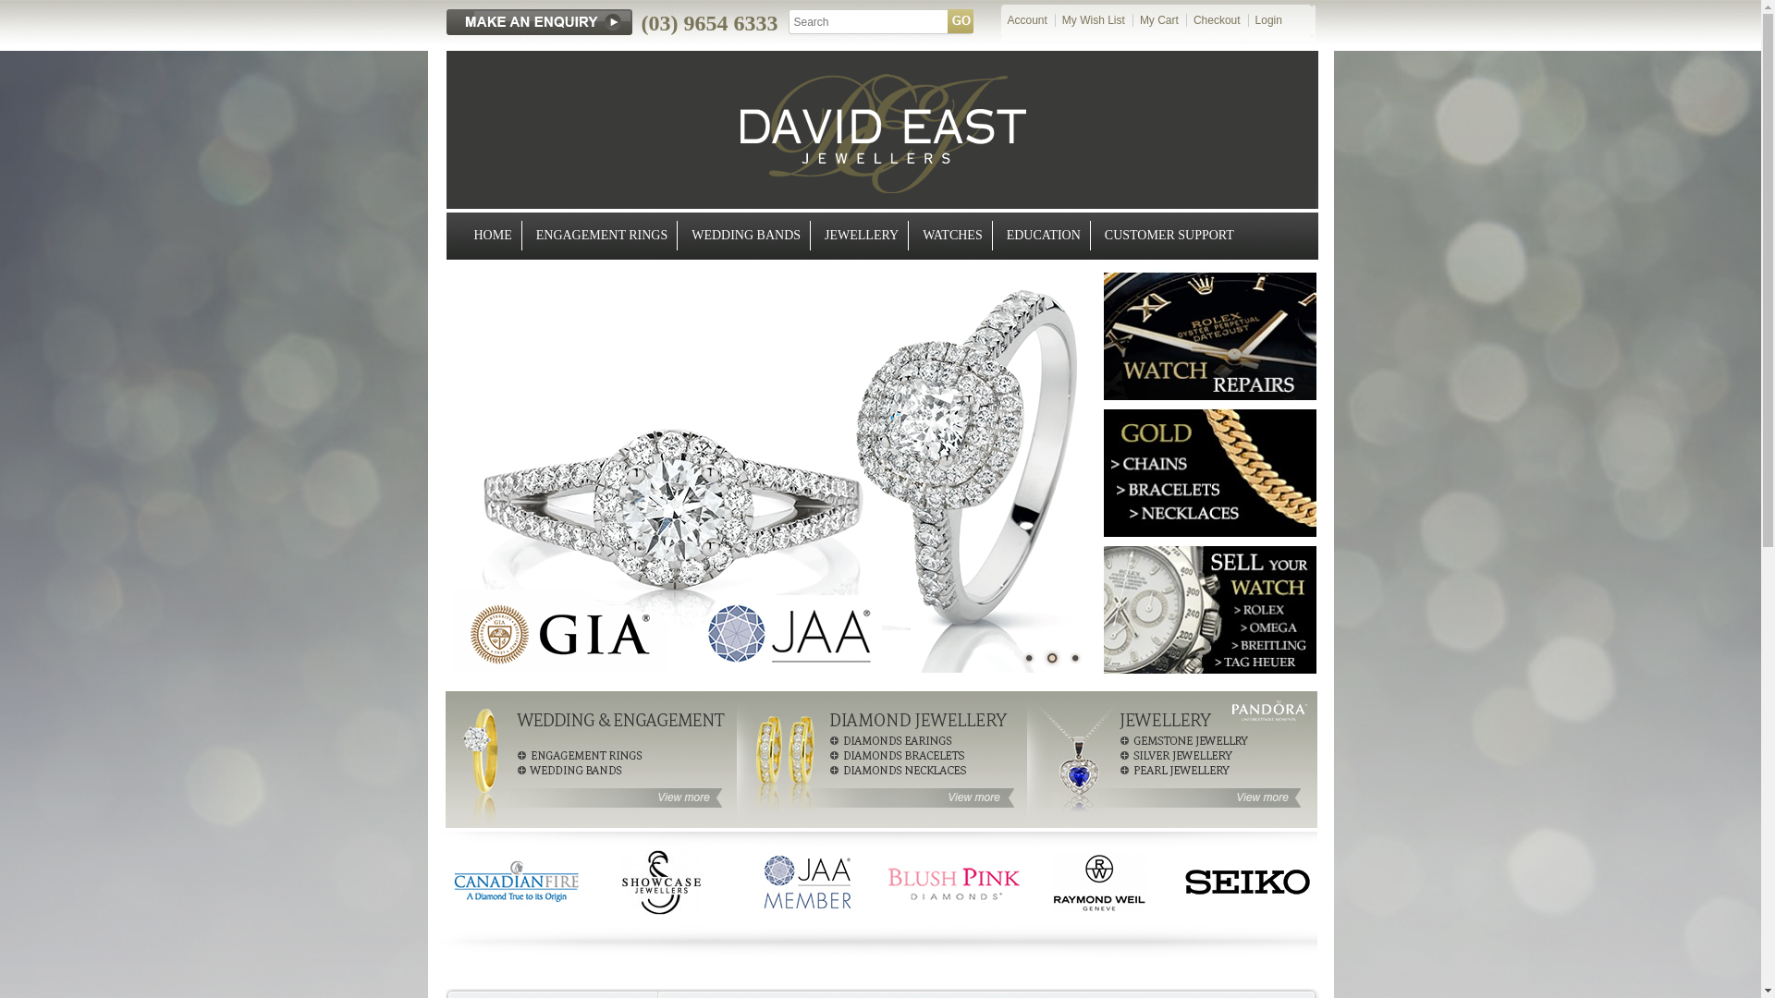 This screenshot has height=998, width=1775. I want to click on Canadian Fire, so click(515, 882).